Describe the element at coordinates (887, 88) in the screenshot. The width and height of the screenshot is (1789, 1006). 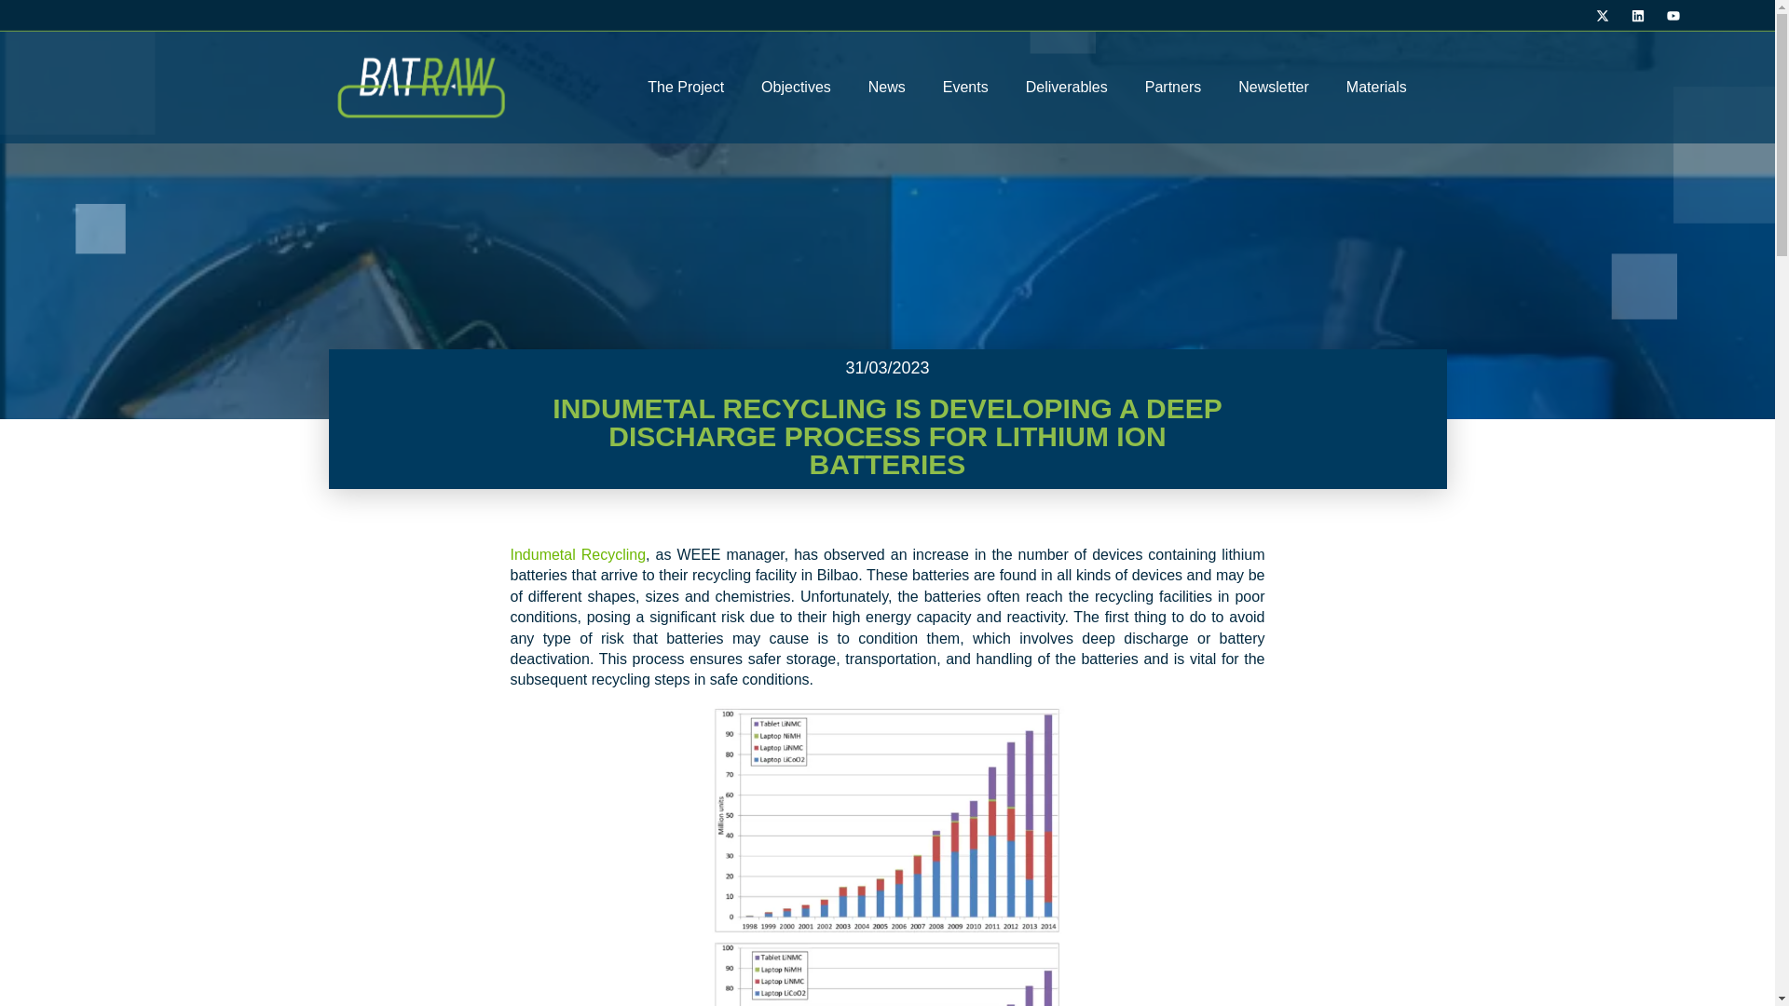
I see `News` at that location.